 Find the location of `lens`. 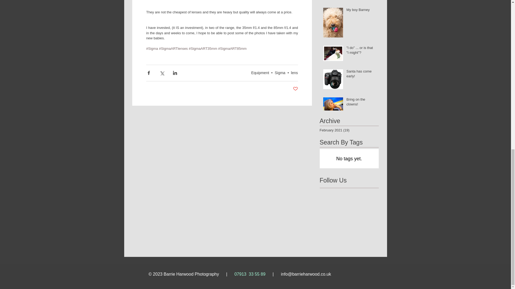

lens is located at coordinates (295, 73).